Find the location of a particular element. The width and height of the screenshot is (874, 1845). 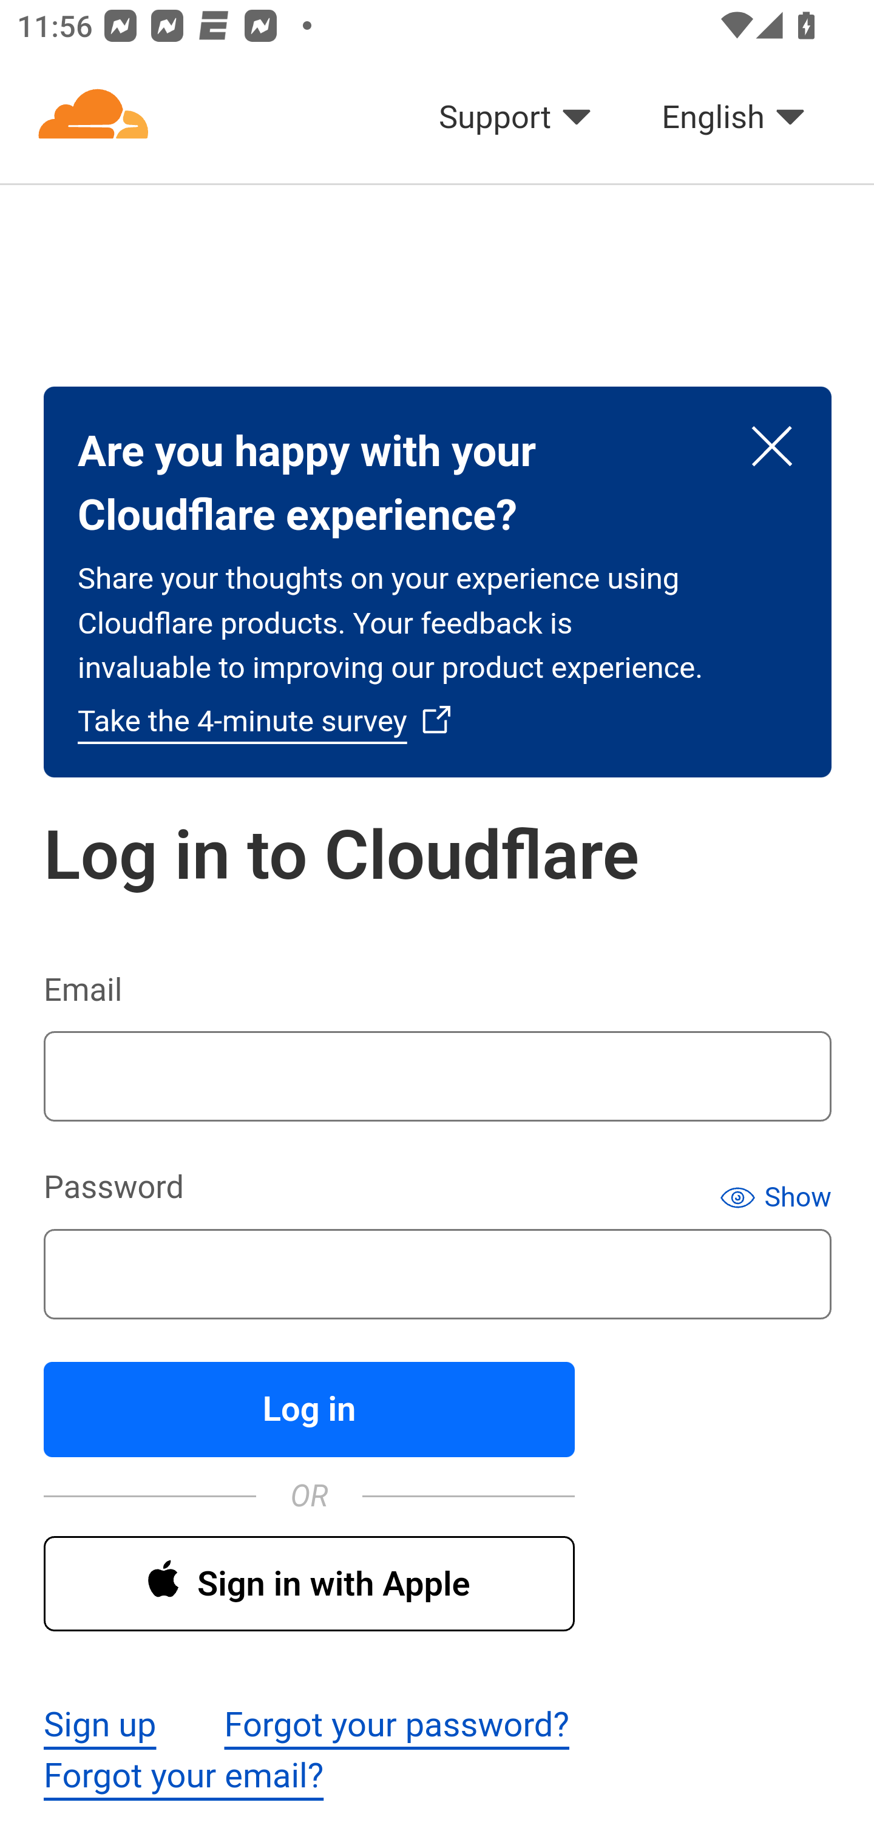

Take the 4-minute survey is located at coordinates (265, 720).